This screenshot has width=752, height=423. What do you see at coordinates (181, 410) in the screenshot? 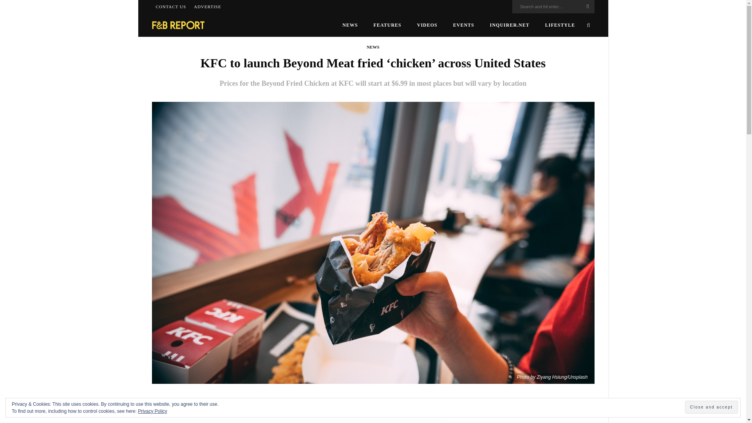
I see `post by fnbreport` at bounding box center [181, 410].